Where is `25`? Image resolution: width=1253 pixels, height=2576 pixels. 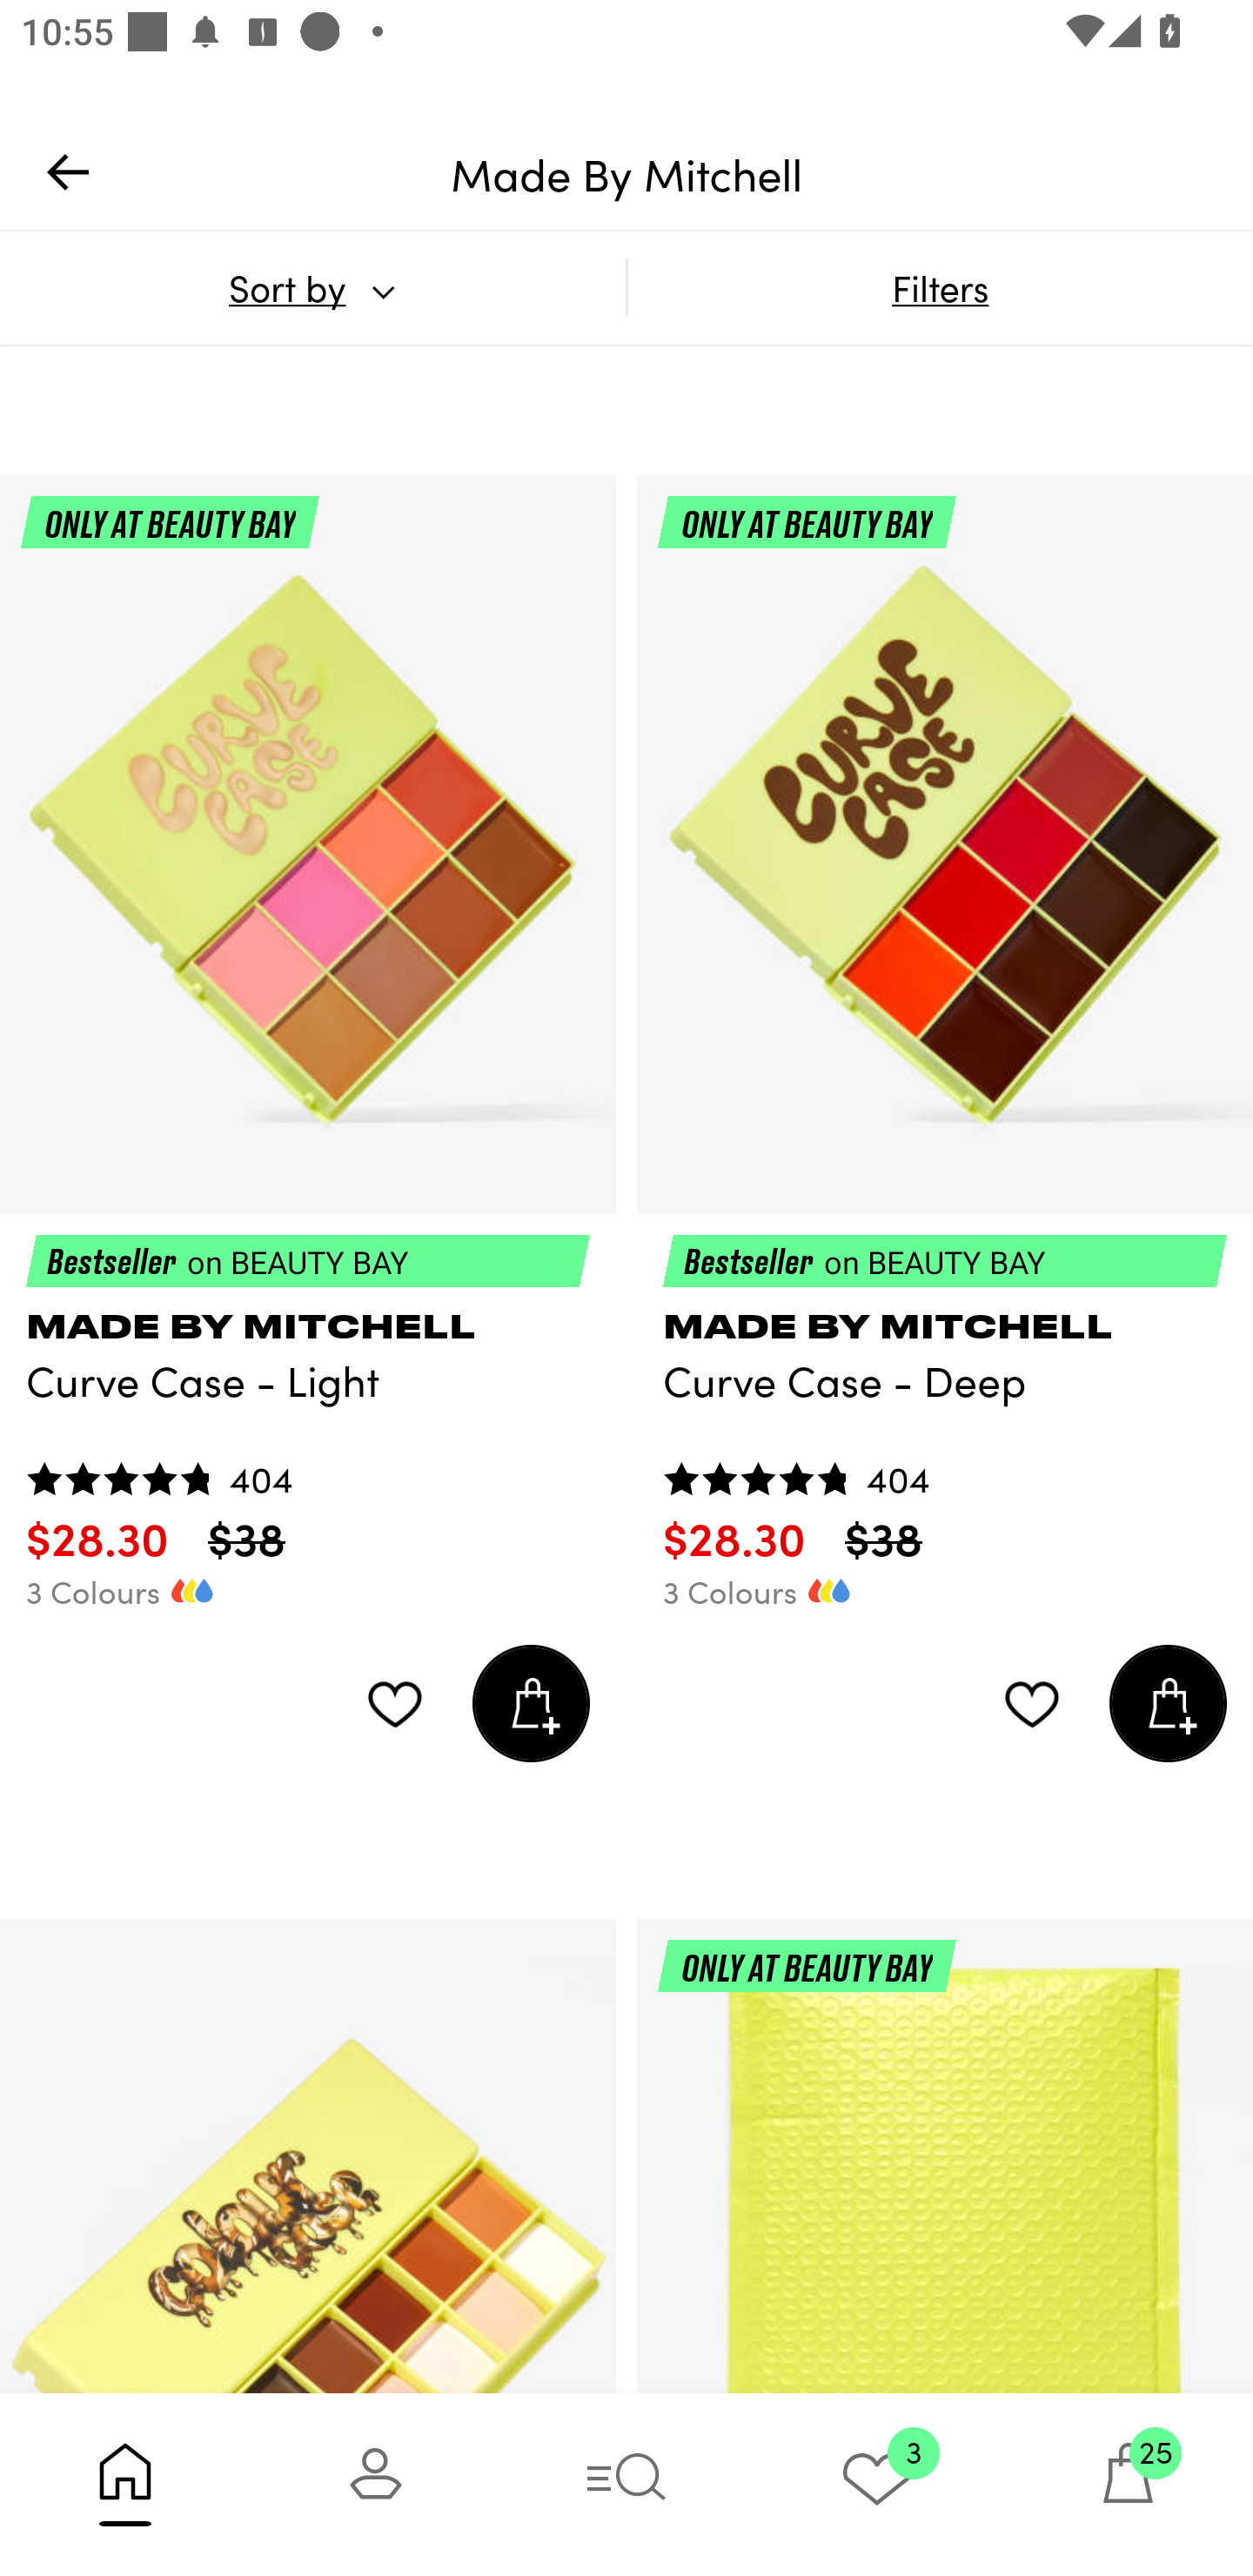
25 is located at coordinates (1128, 2484).